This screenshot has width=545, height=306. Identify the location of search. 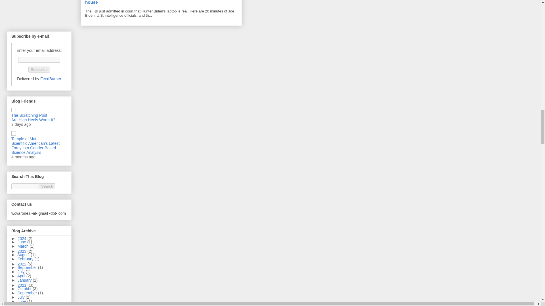
(47, 186).